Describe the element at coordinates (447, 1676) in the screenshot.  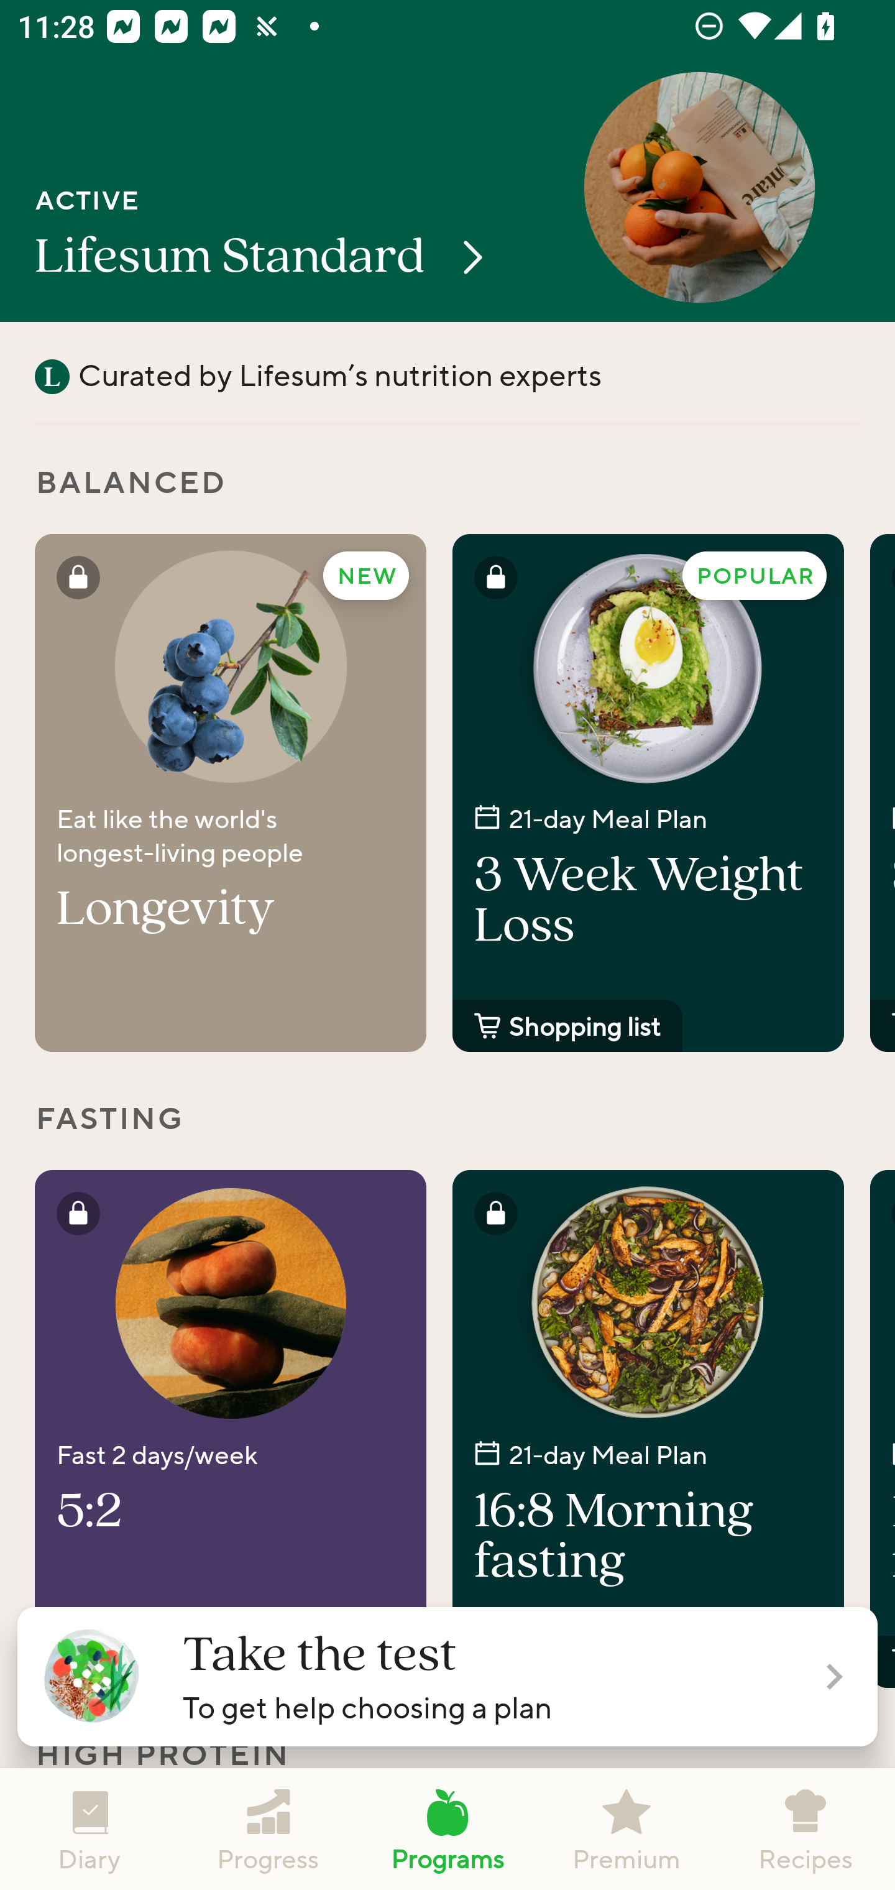
I see `Take the test To get help choosing a plan` at that location.